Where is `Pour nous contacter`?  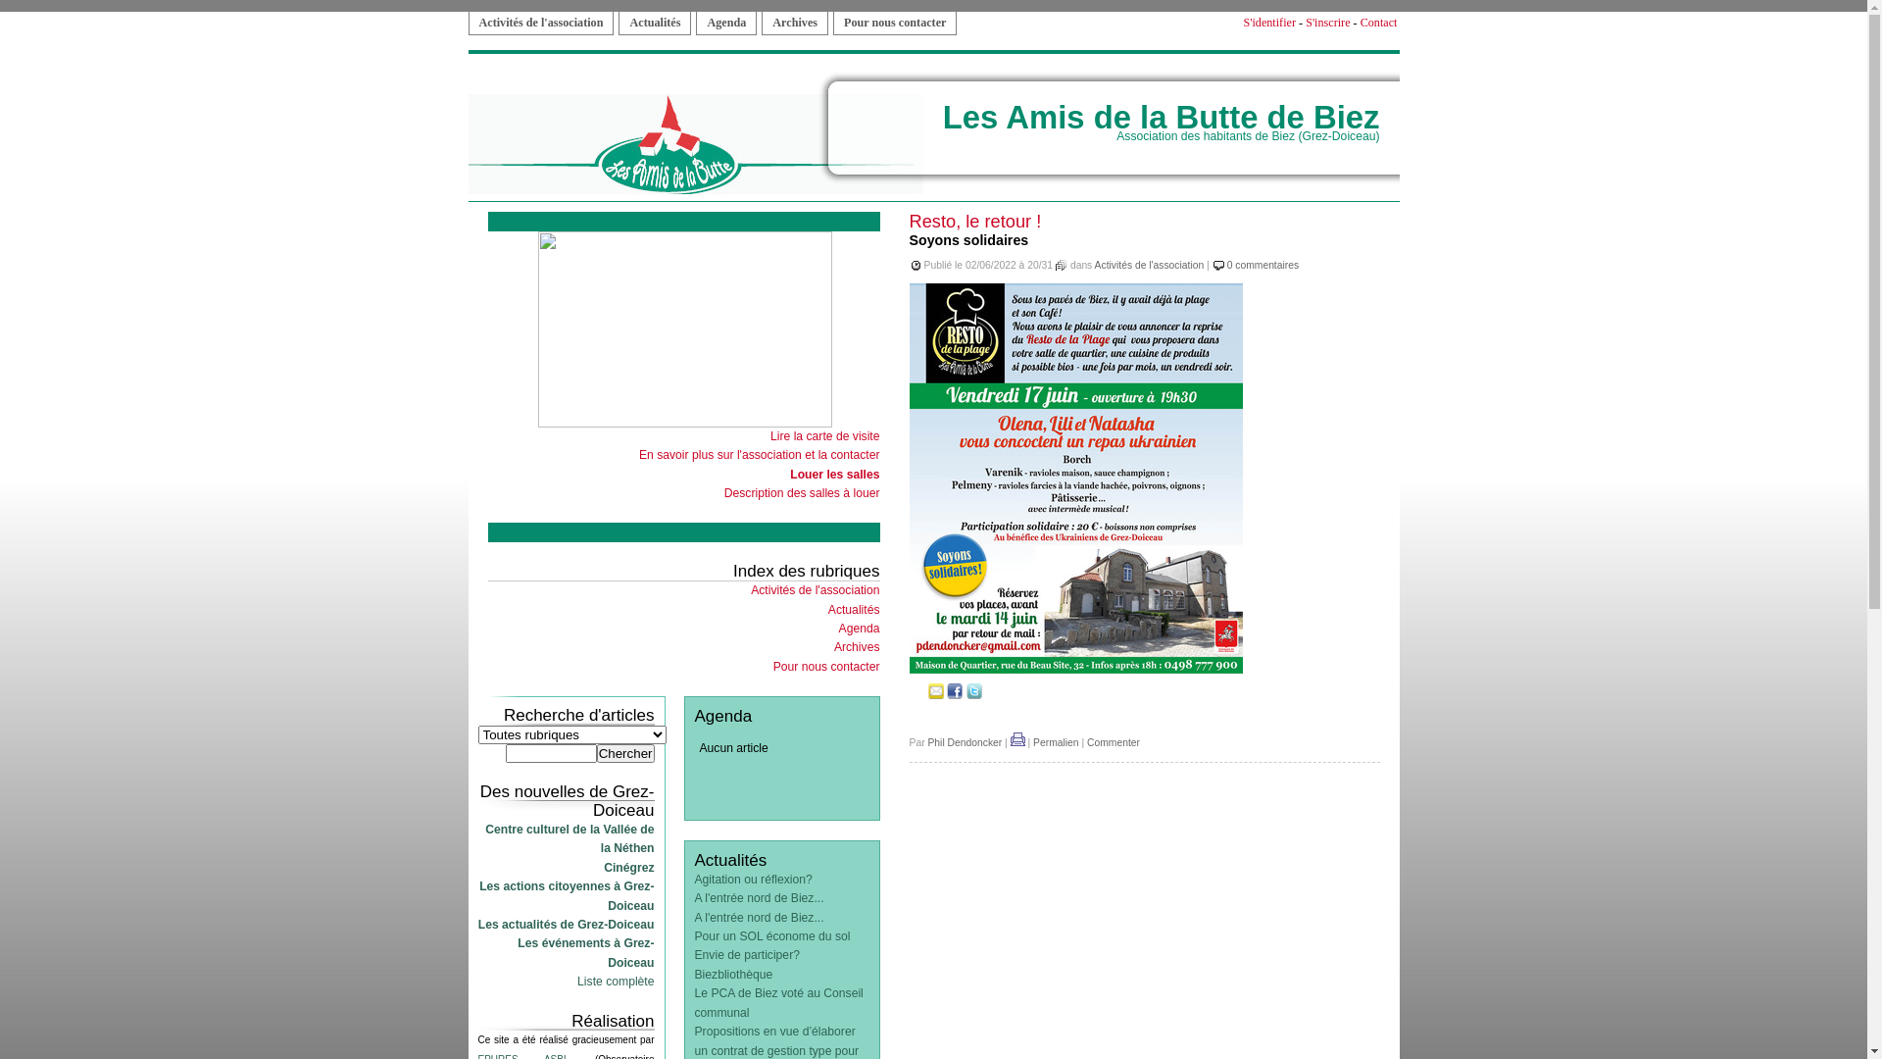
Pour nous contacter is located at coordinates (827, 667).